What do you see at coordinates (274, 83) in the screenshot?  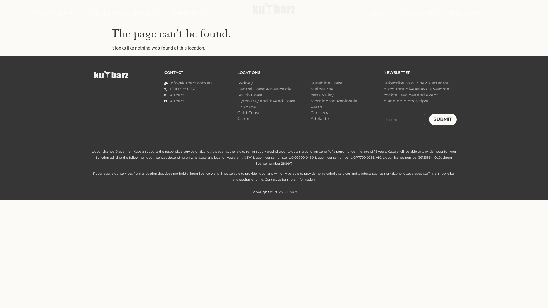 I see `Sydney` at bounding box center [274, 83].